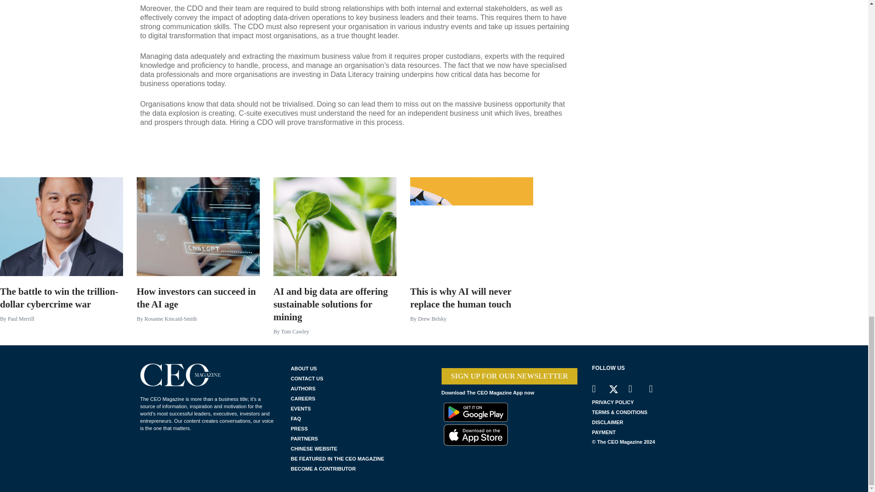  What do you see at coordinates (62, 329) in the screenshot?
I see `The battle to win the trillion-dollar cybercrime war` at bounding box center [62, 329].